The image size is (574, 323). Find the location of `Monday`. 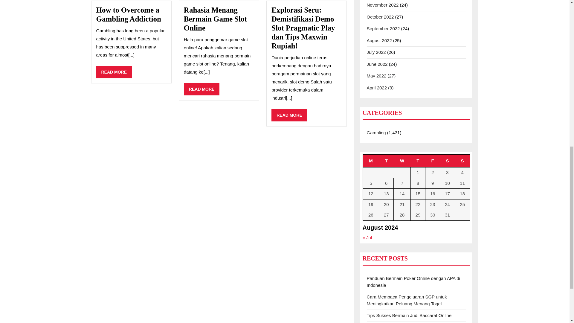

Monday is located at coordinates (386, 161).